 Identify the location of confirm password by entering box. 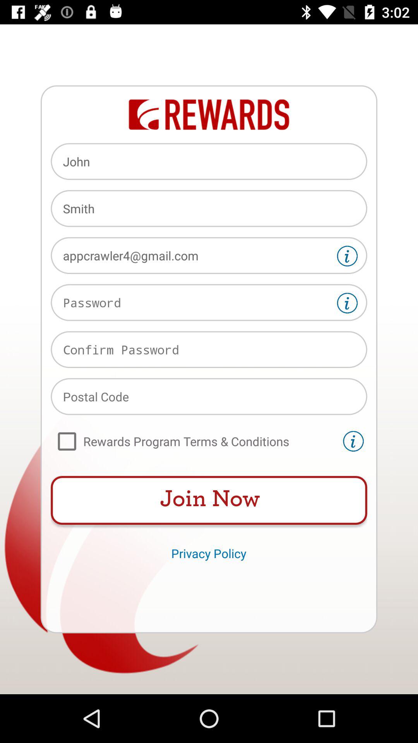
(209, 349).